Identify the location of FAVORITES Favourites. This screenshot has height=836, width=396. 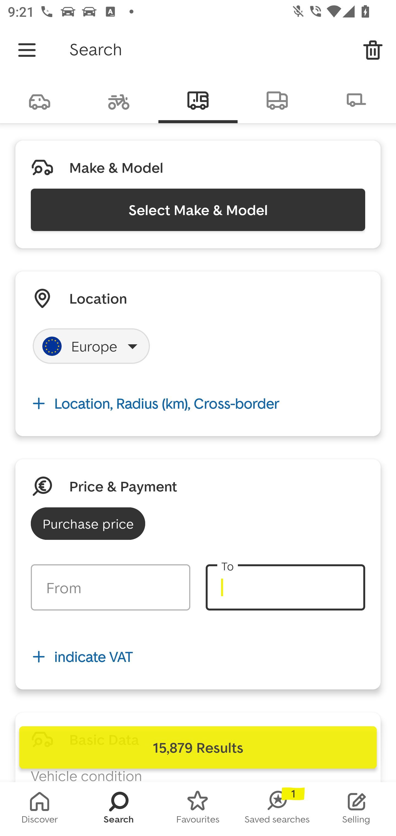
(198, 809).